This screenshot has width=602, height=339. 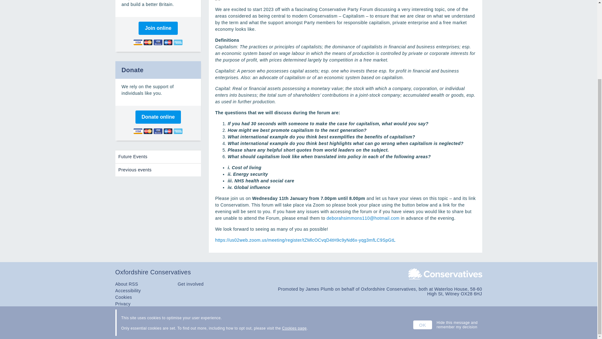 What do you see at coordinates (191, 284) in the screenshot?
I see `Get involved` at bounding box center [191, 284].